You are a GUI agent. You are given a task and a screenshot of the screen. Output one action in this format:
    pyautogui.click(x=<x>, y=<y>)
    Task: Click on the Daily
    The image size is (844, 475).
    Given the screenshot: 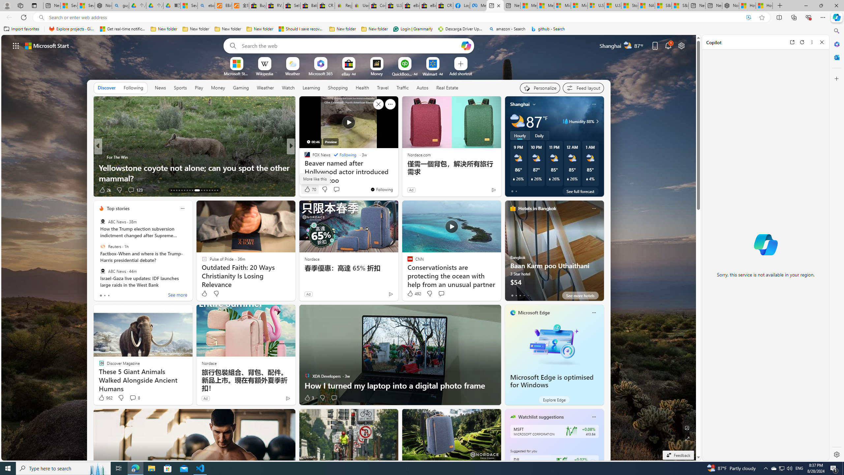 What is the action you would take?
    pyautogui.click(x=539, y=135)
    